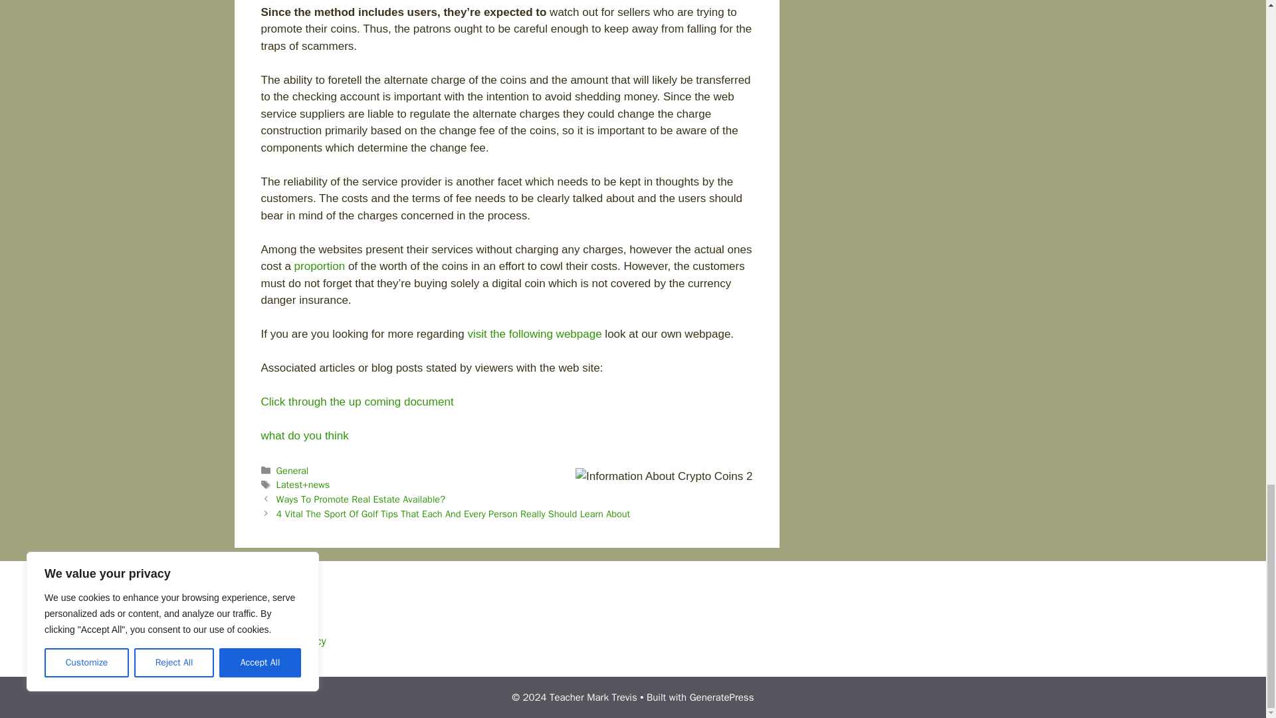 The height and width of the screenshot is (718, 1276). What do you see at coordinates (534, 334) in the screenshot?
I see `visit the following webpage` at bounding box center [534, 334].